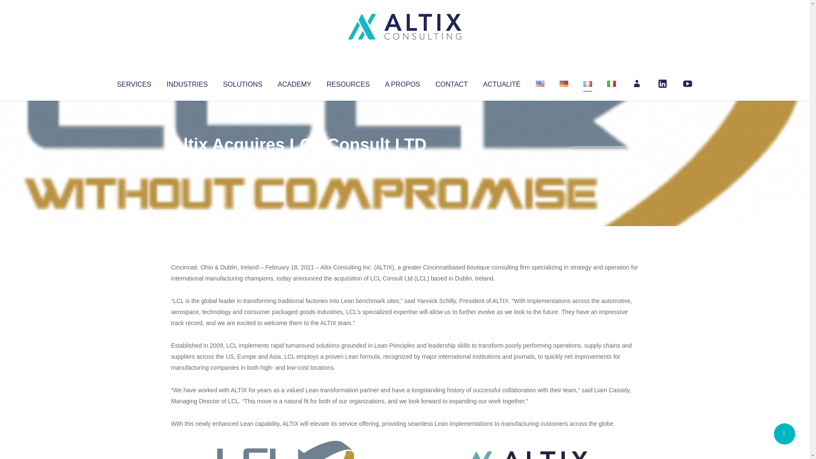 This screenshot has height=459, width=816. What do you see at coordinates (348, 82) in the screenshot?
I see `RESOURCES` at bounding box center [348, 82].